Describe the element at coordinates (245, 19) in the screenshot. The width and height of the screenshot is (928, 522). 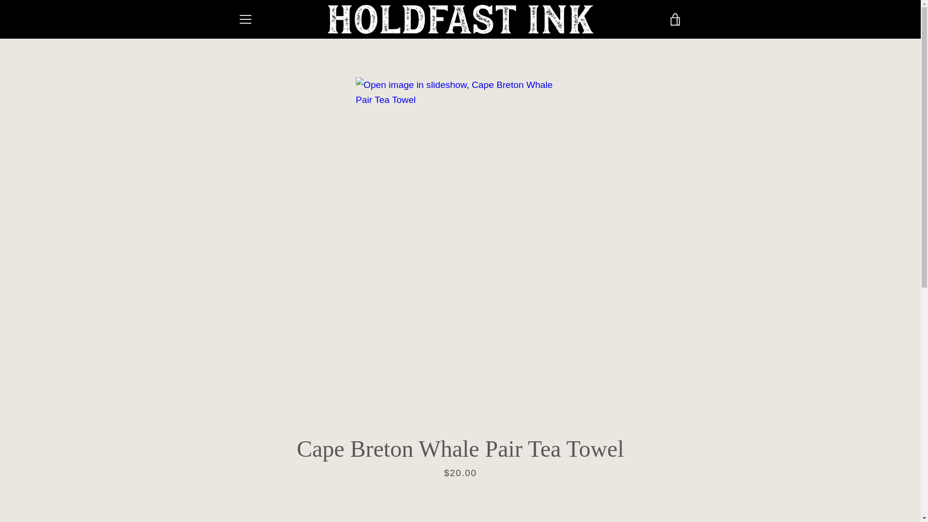
I see `MENU` at that location.